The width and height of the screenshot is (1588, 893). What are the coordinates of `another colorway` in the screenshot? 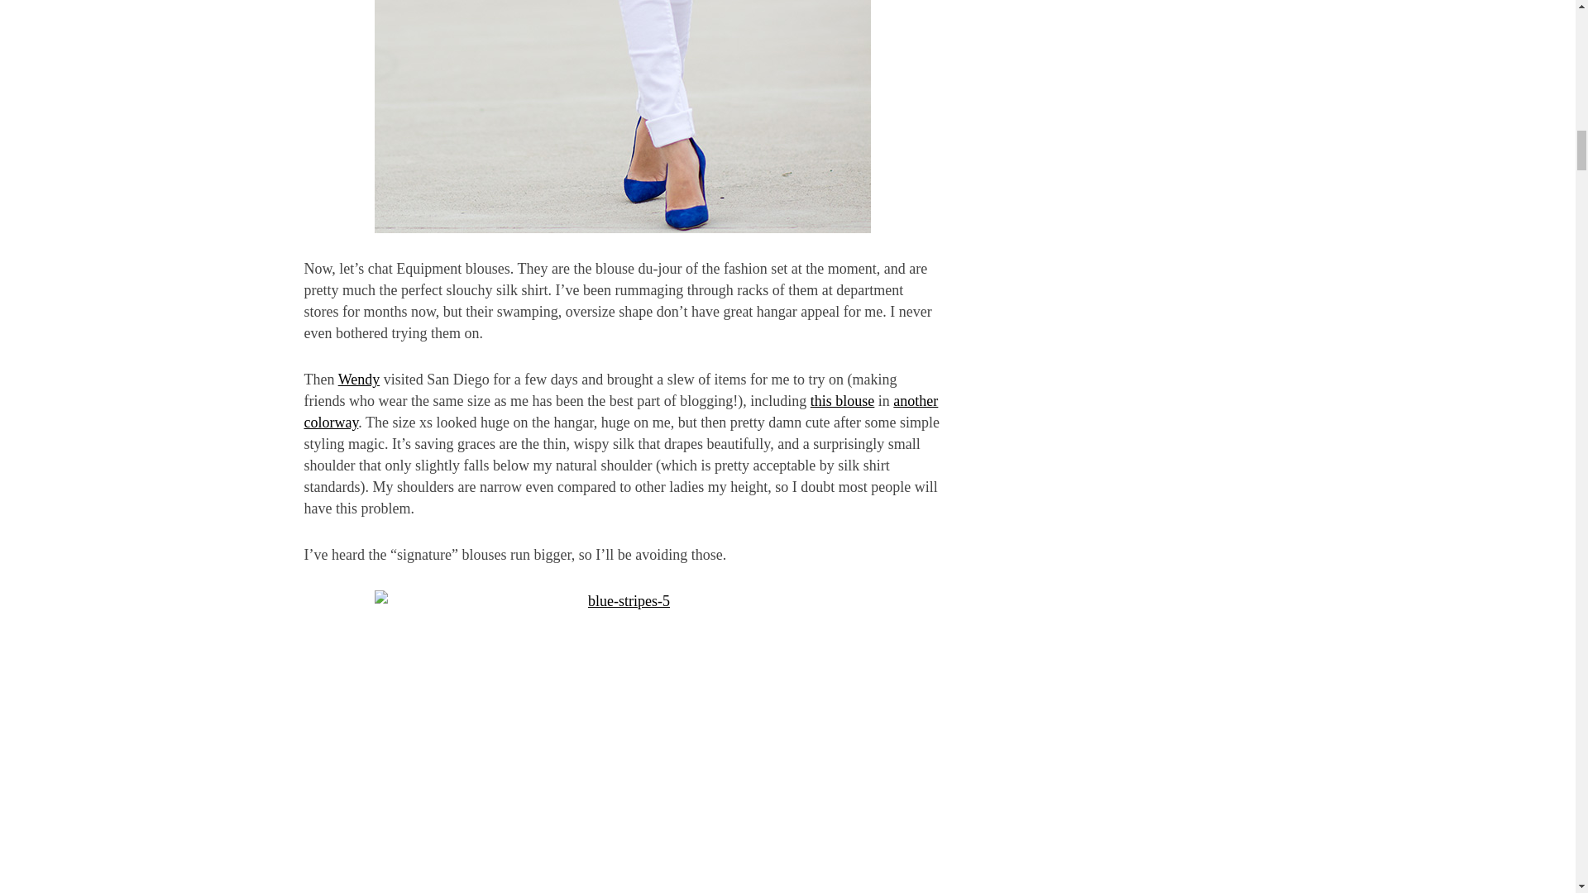 It's located at (621, 412).